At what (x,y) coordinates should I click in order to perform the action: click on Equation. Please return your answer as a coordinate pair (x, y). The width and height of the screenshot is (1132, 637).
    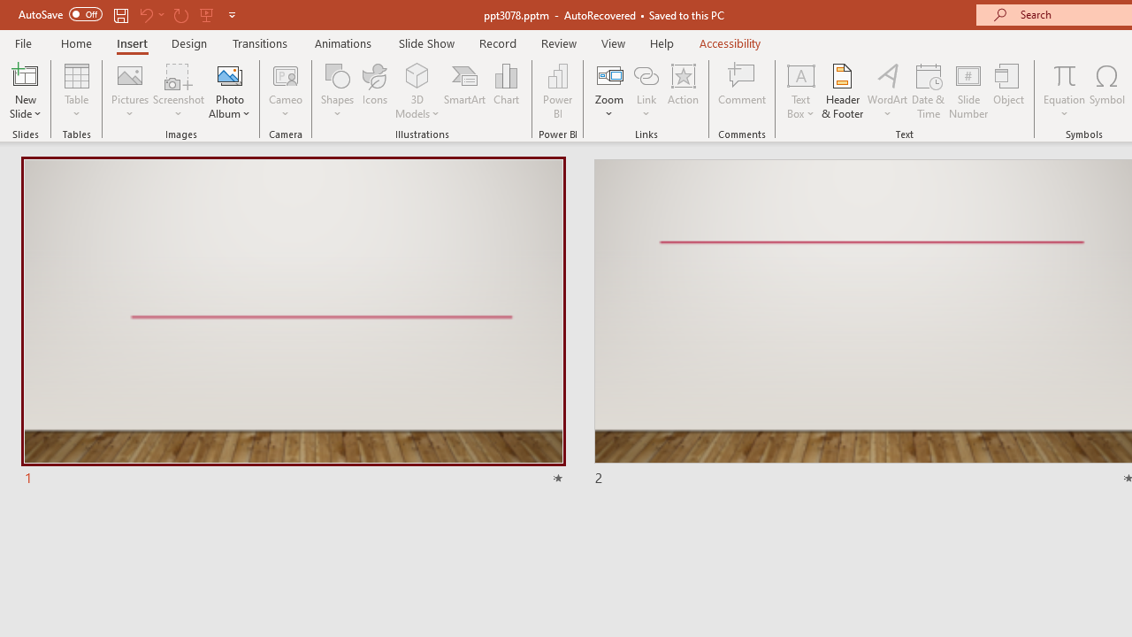
    Looking at the image, I should click on (1065, 90).